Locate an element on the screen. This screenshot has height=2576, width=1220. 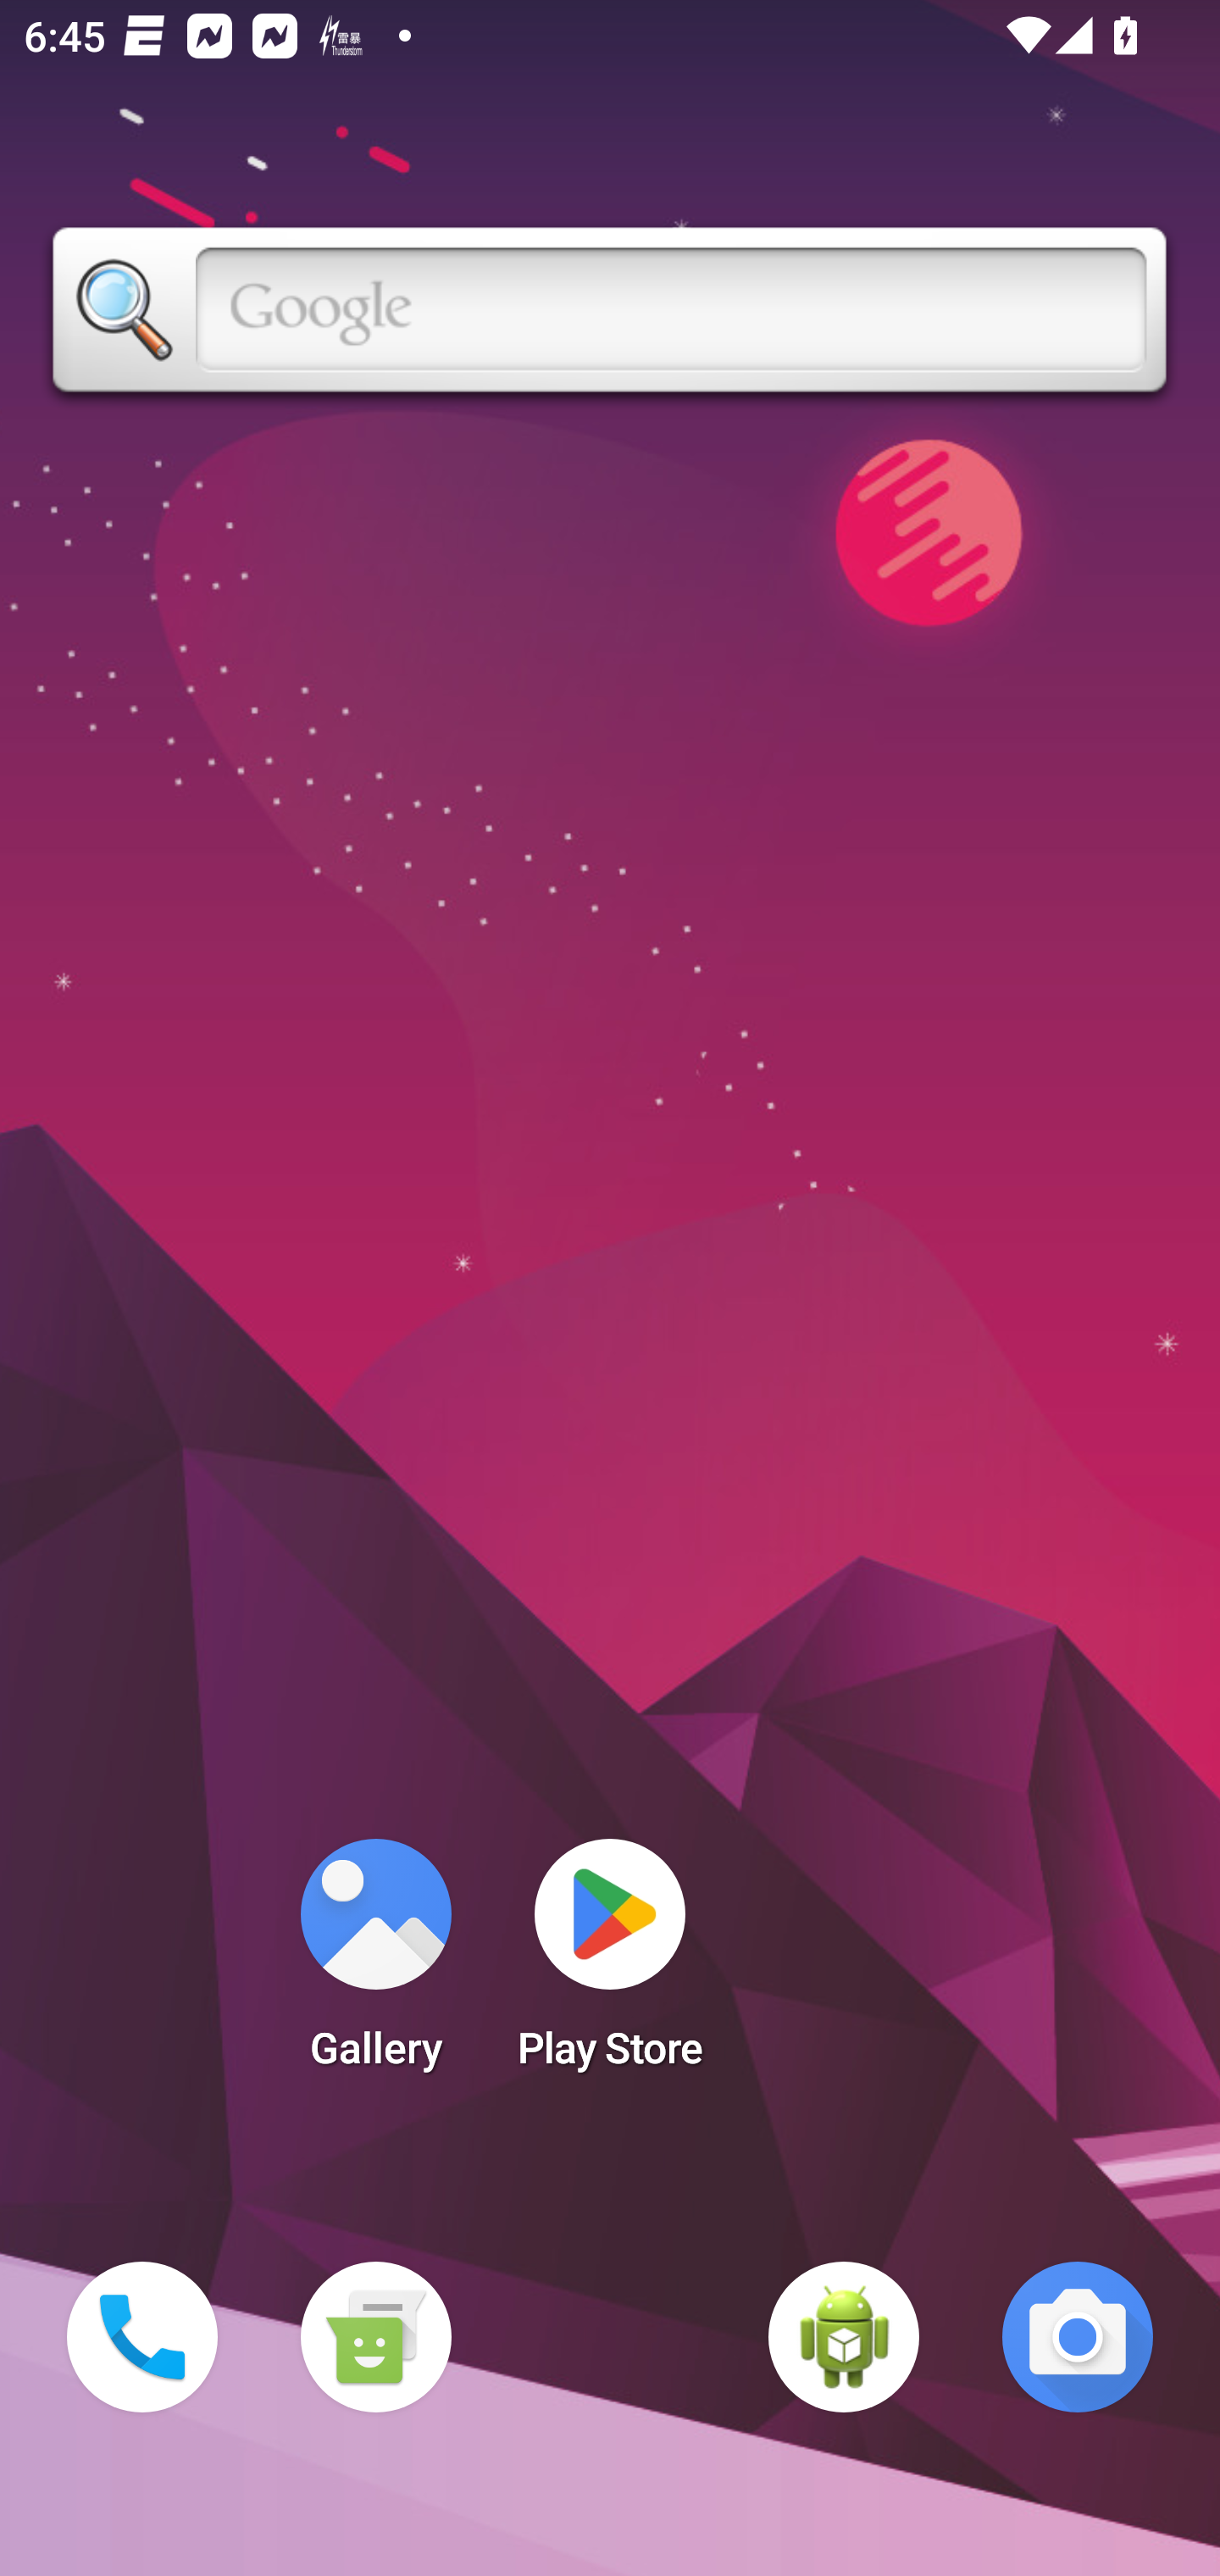
Gallery is located at coordinates (375, 1964).